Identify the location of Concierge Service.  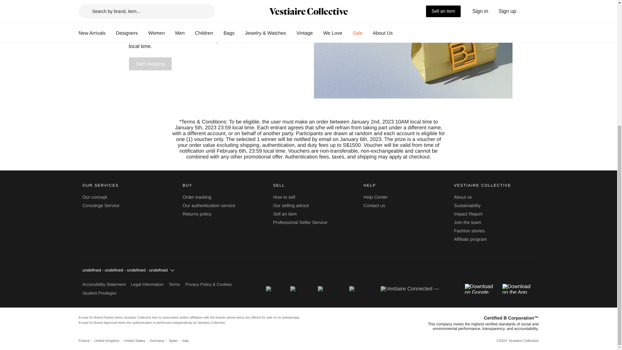
(100, 205).